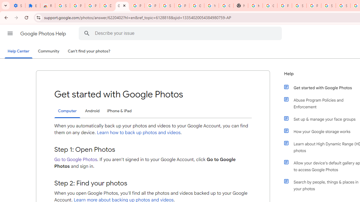 Image resolution: width=360 pixels, height=202 pixels. Describe the element at coordinates (10, 33) in the screenshot. I see `Main menu` at that location.